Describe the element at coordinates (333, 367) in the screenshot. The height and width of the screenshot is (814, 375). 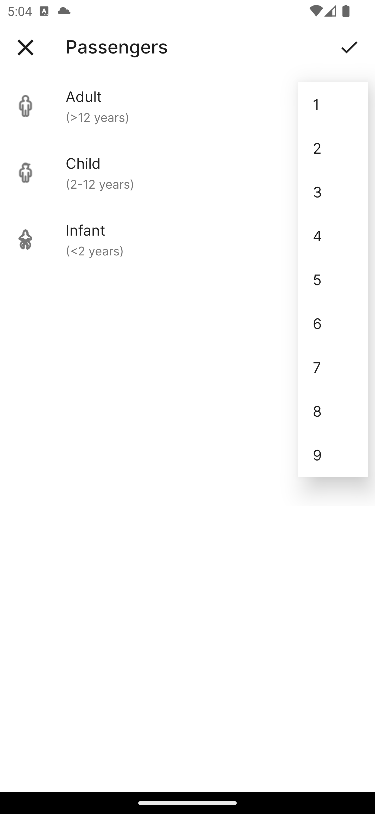
I see `7` at that location.